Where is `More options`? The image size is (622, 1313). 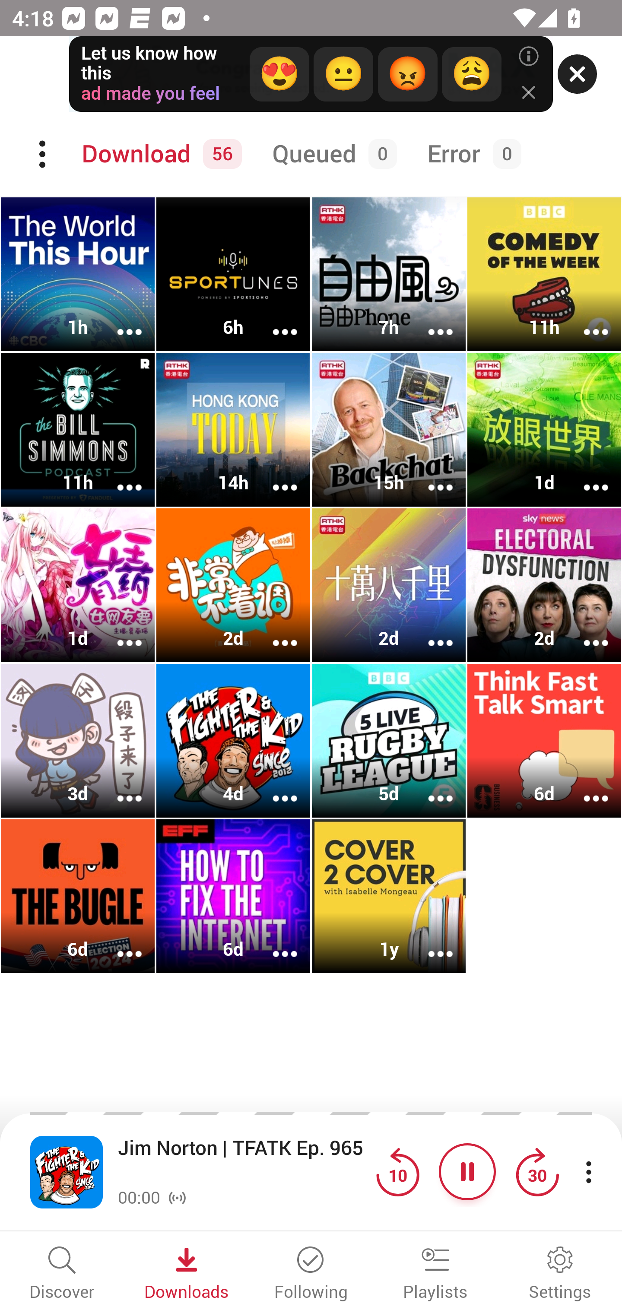
More options is located at coordinates (118, 476).